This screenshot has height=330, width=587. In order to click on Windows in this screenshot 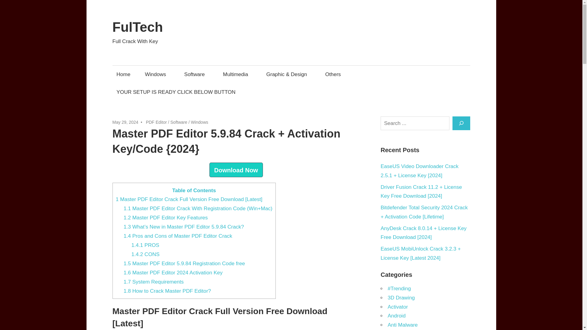, I will do `click(157, 74)`.